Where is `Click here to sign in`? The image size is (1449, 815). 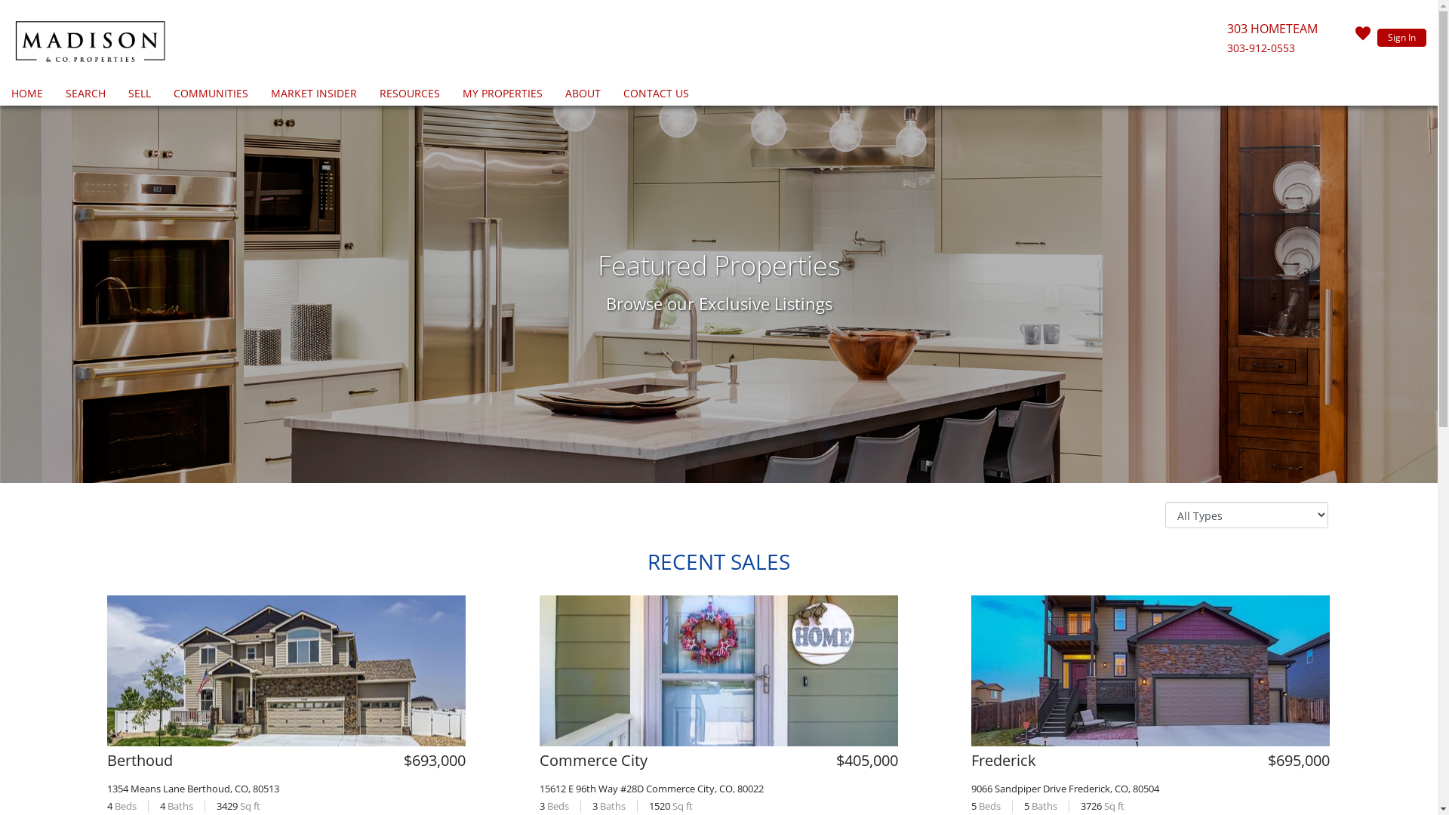
Click here to sign in is located at coordinates (1363, 38).